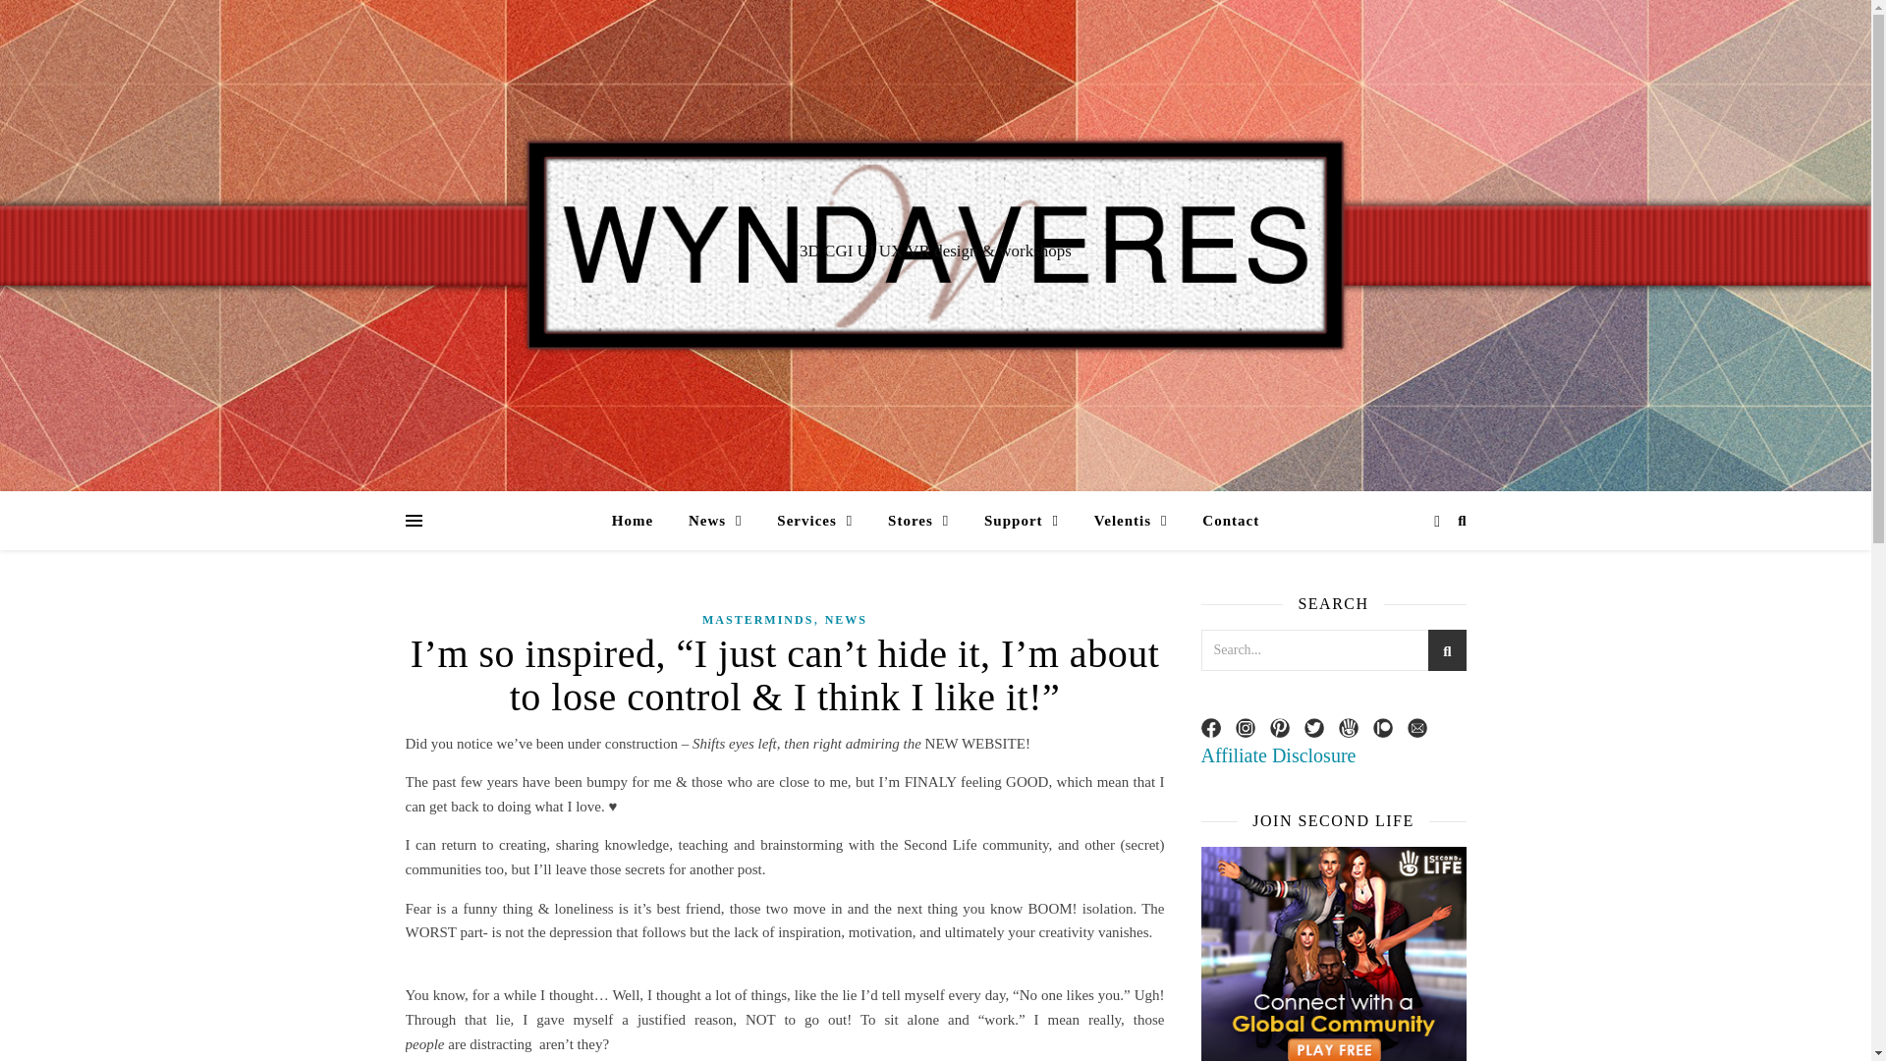  Describe the element at coordinates (917, 521) in the screenshot. I see `Stores` at that location.